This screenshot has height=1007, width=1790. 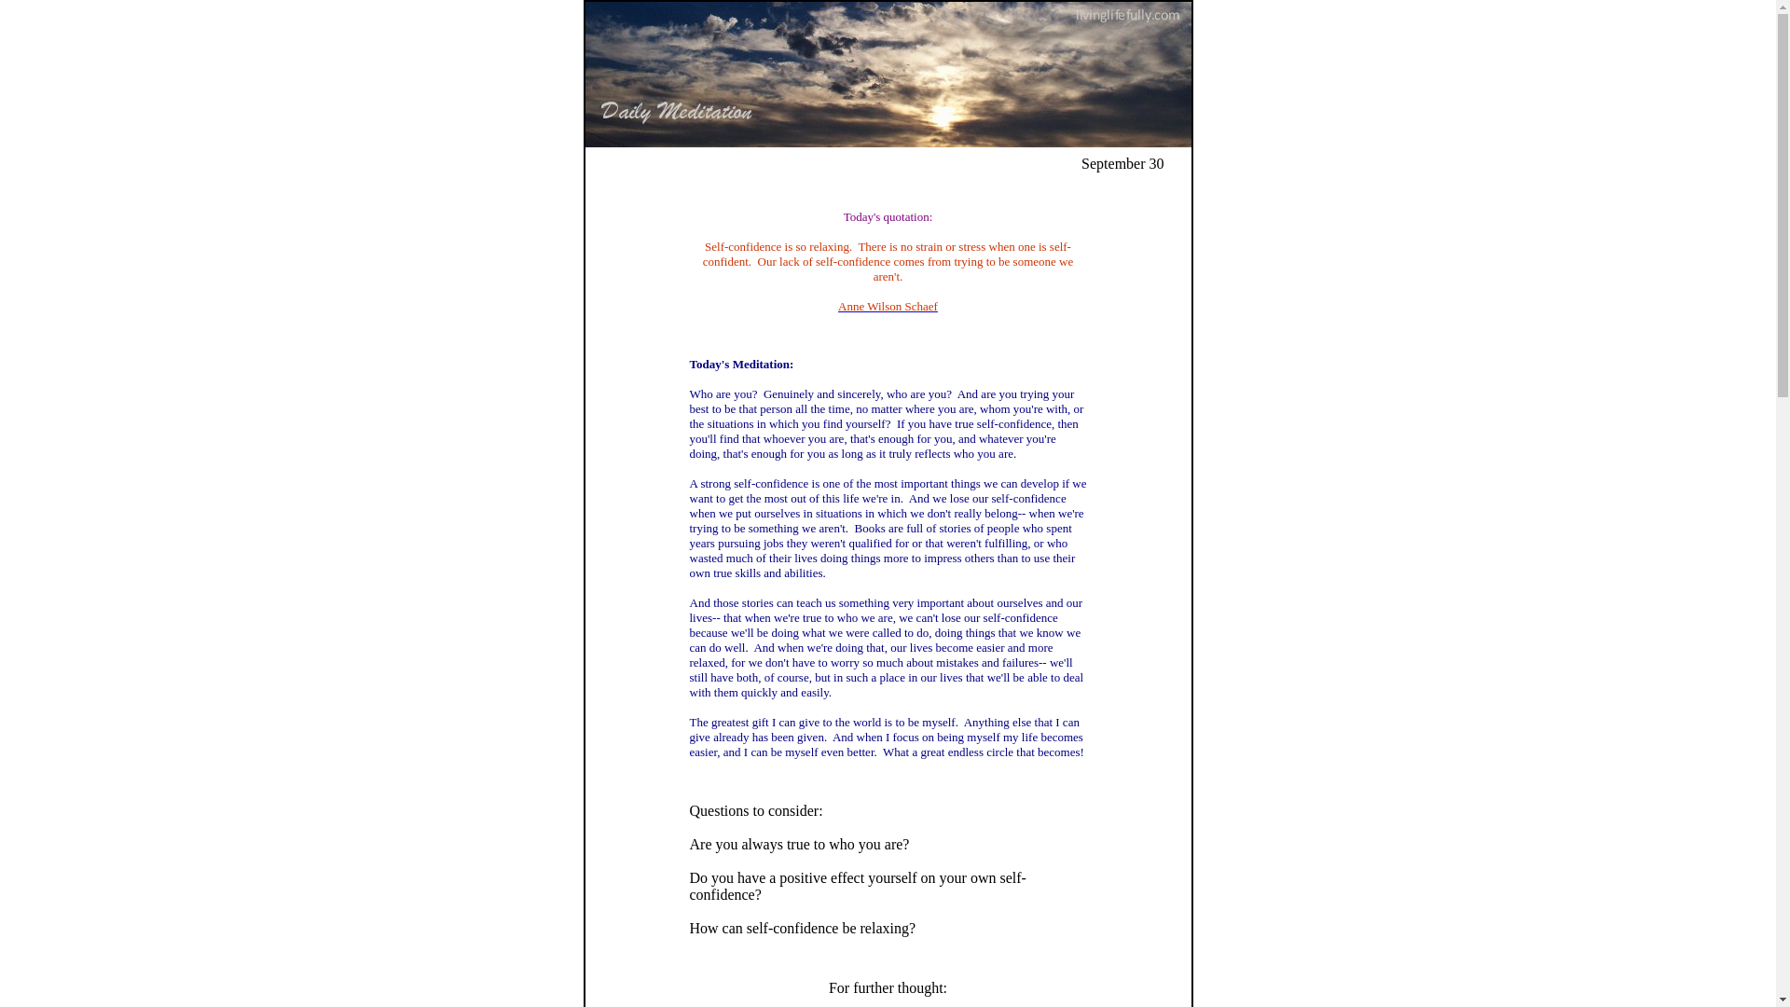 I want to click on Anne Wilson Schaef, so click(x=888, y=320).